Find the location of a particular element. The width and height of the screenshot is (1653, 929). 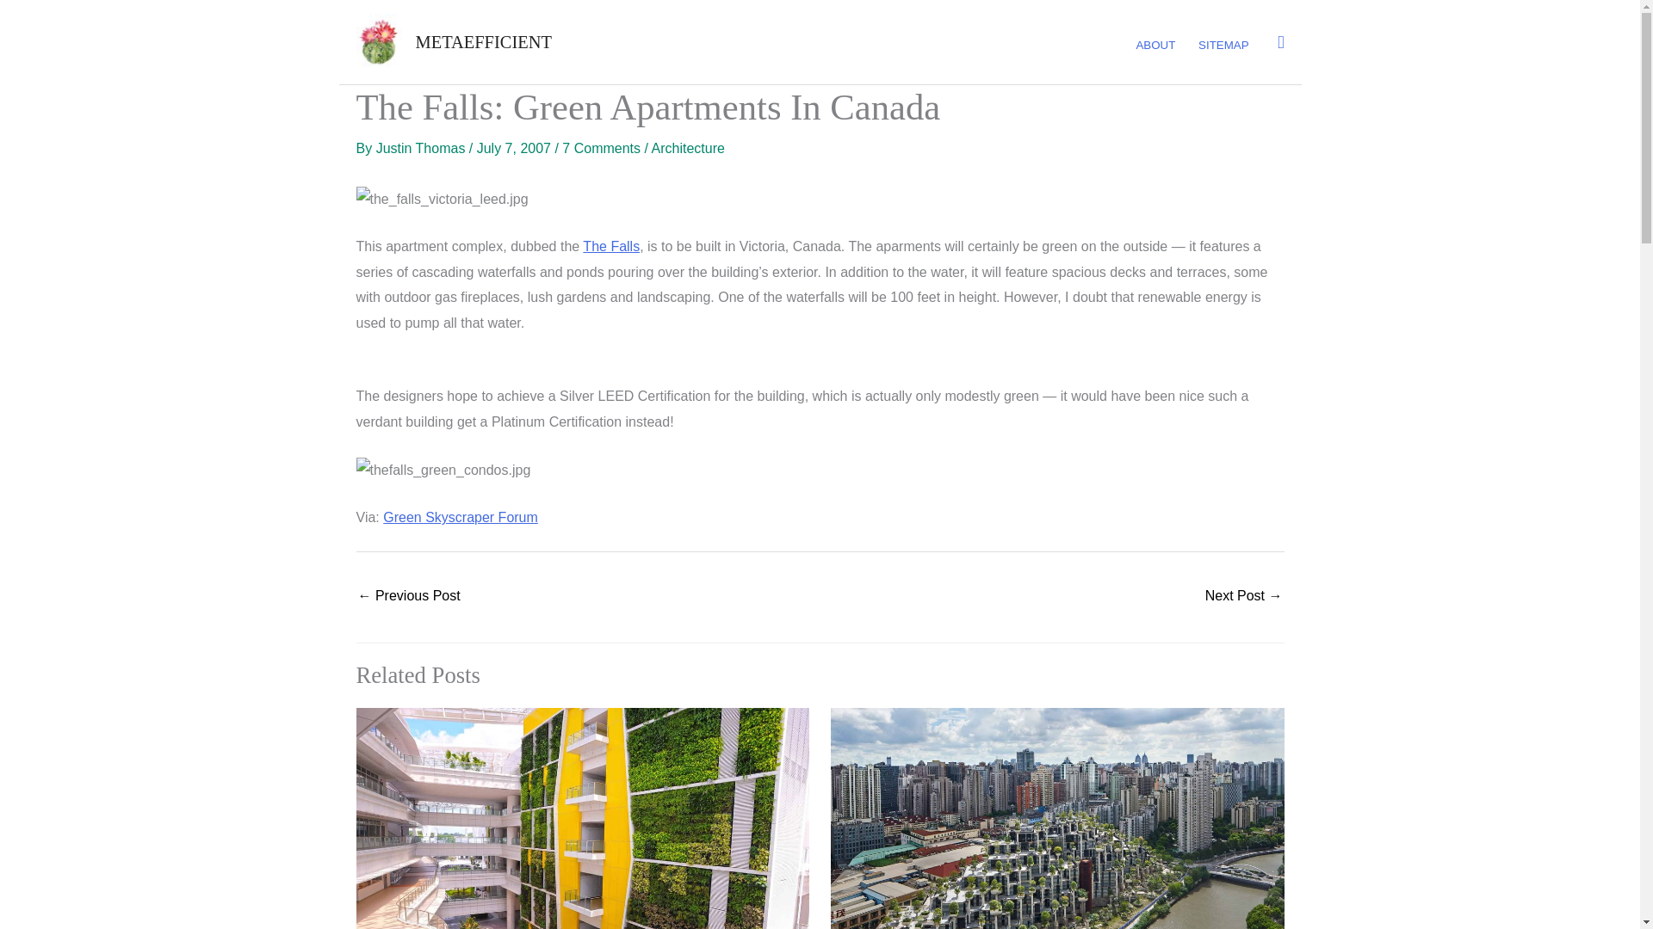

7 Comments is located at coordinates (601, 148).